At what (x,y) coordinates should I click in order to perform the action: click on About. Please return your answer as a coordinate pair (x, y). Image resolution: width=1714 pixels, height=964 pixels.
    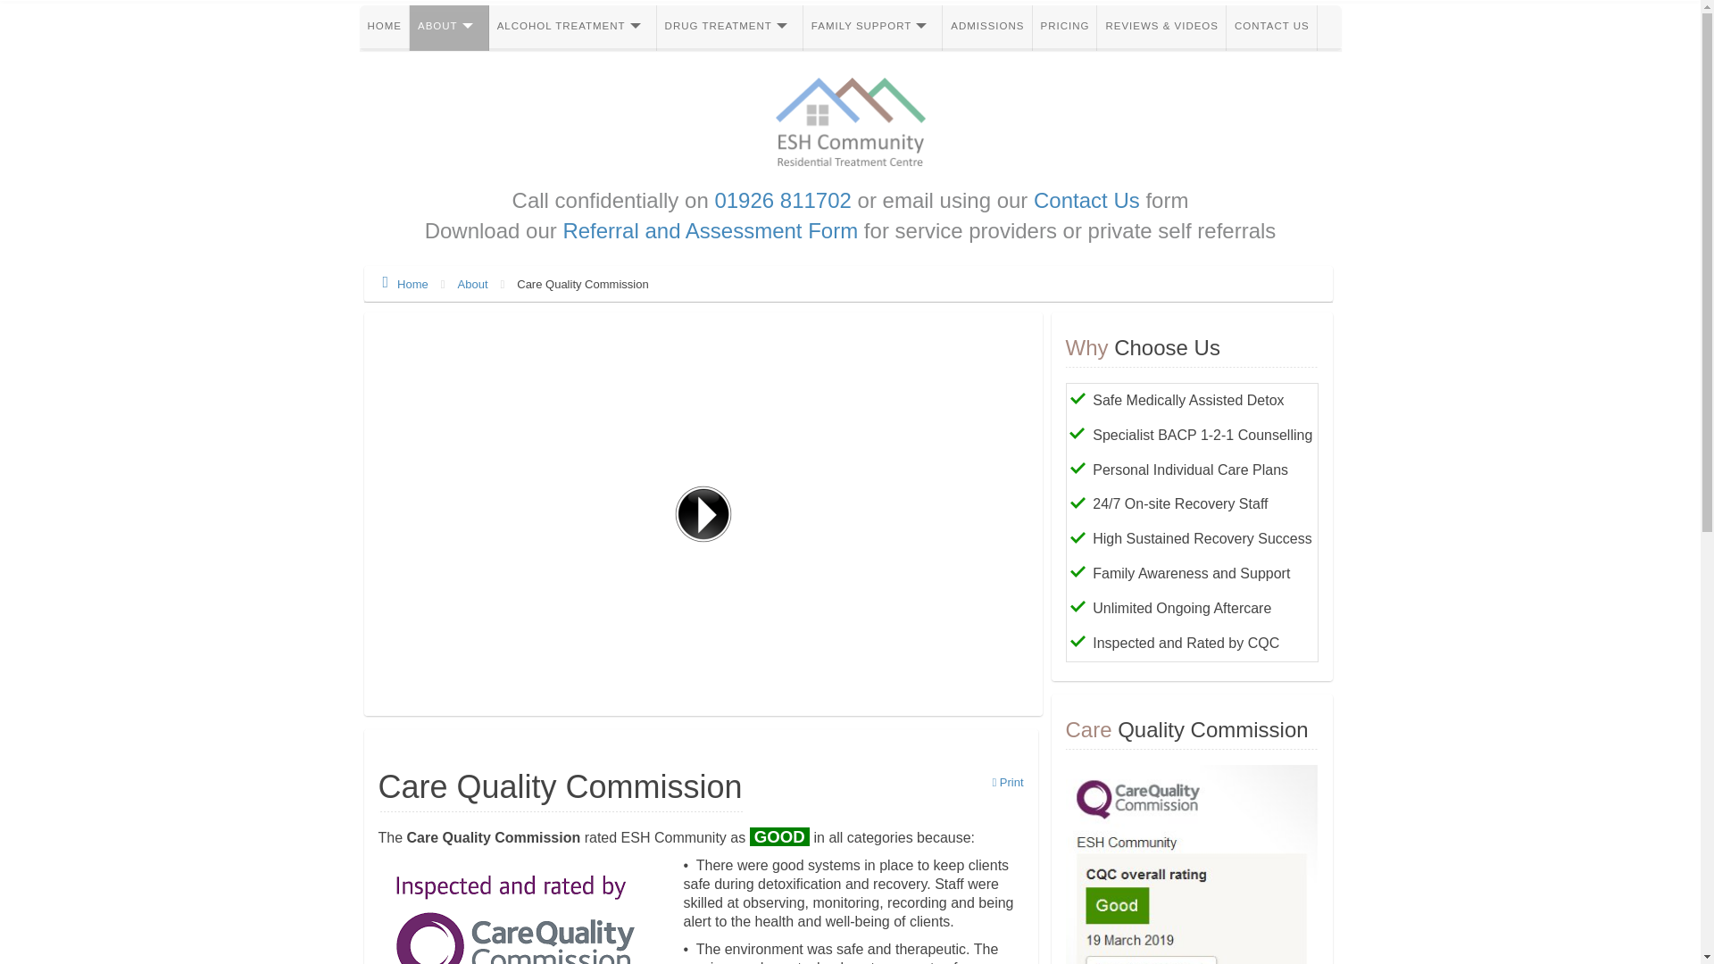
    Looking at the image, I should click on (475, 282).